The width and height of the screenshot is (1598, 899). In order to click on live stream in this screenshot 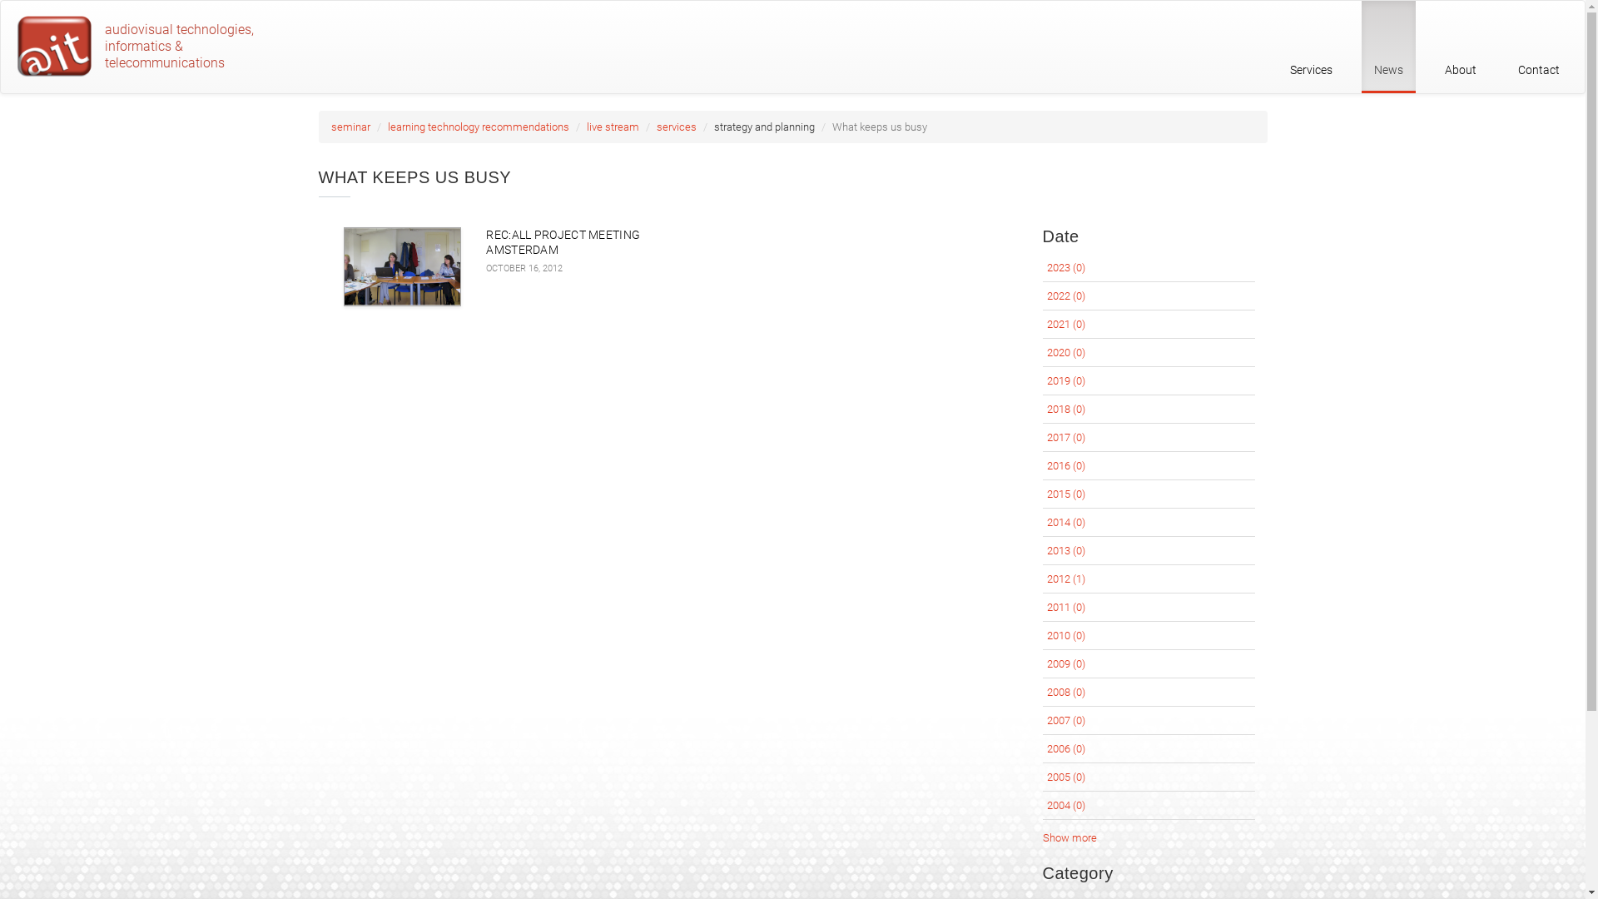, I will do `click(613, 127)`.